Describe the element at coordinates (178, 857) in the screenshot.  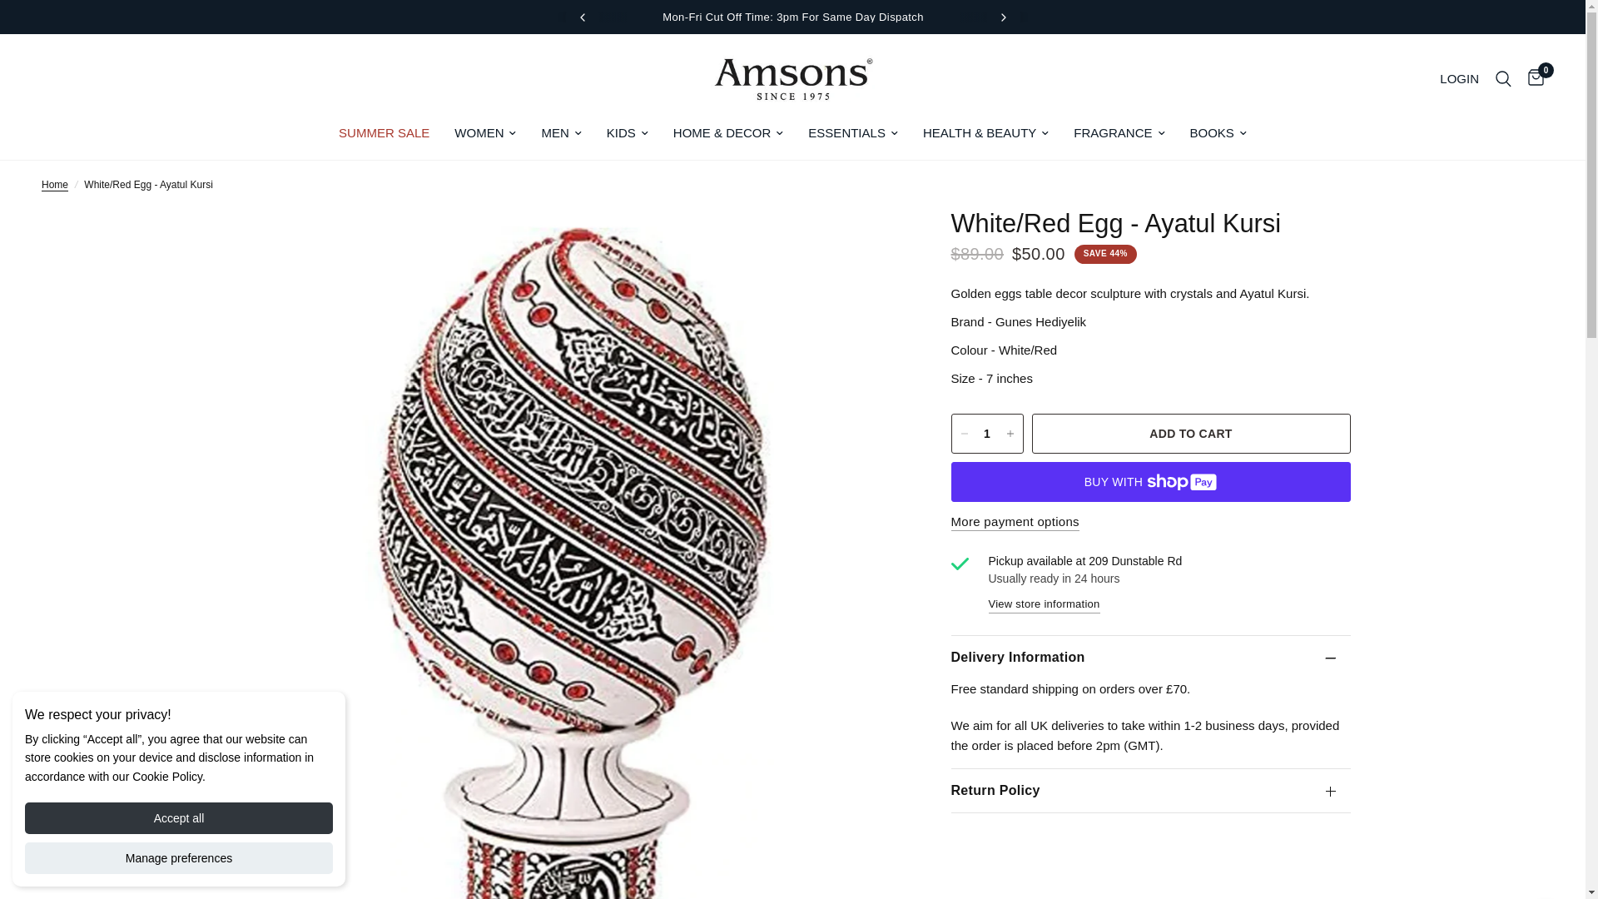
I see `Manage preferences` at that location.